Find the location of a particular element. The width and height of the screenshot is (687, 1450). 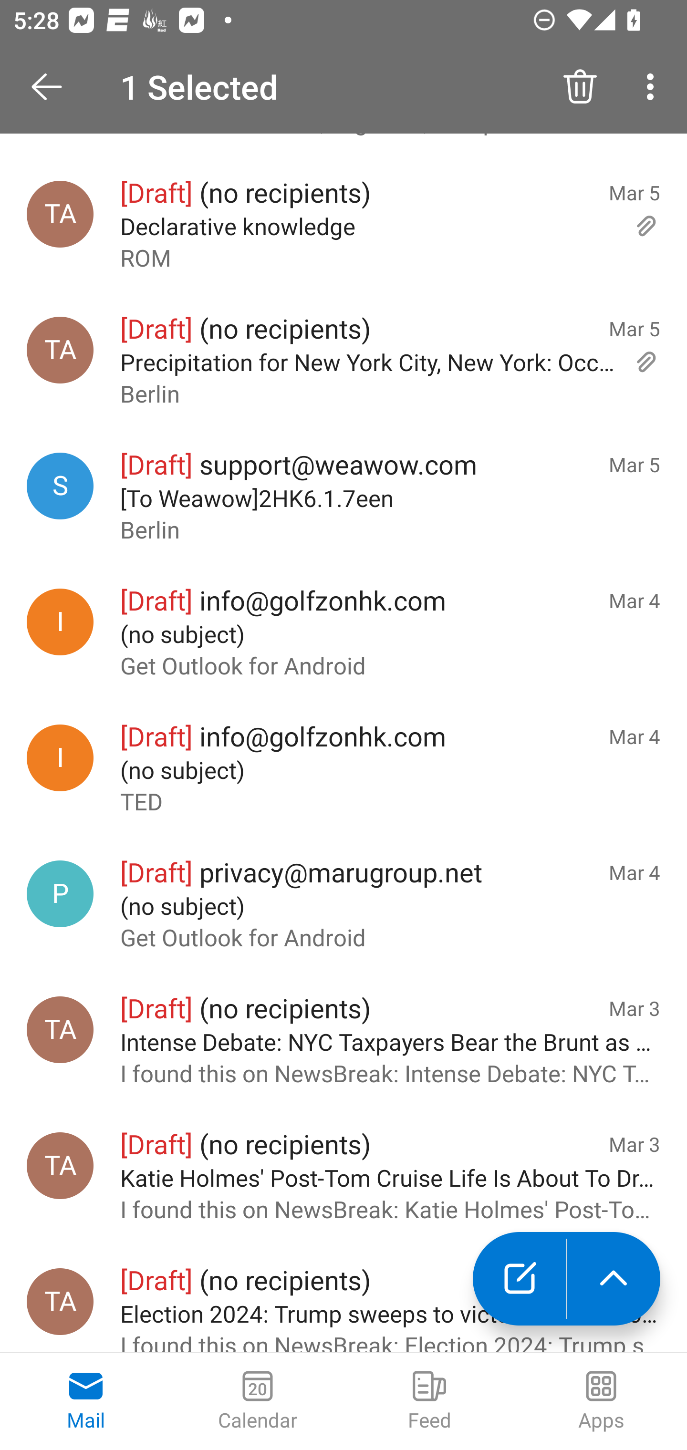

Delete is located at coordinates (580, 87).